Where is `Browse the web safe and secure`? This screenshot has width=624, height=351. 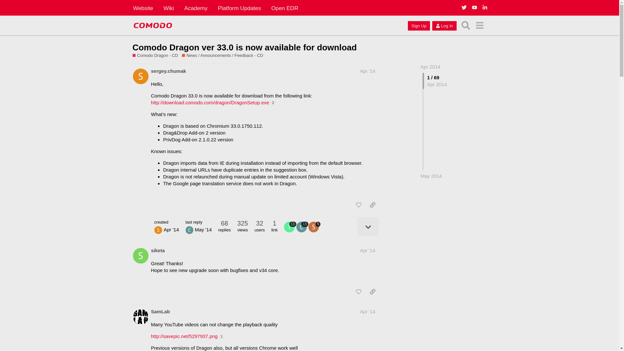
Browse the web safe and secure is located at coordinates (157, 56).